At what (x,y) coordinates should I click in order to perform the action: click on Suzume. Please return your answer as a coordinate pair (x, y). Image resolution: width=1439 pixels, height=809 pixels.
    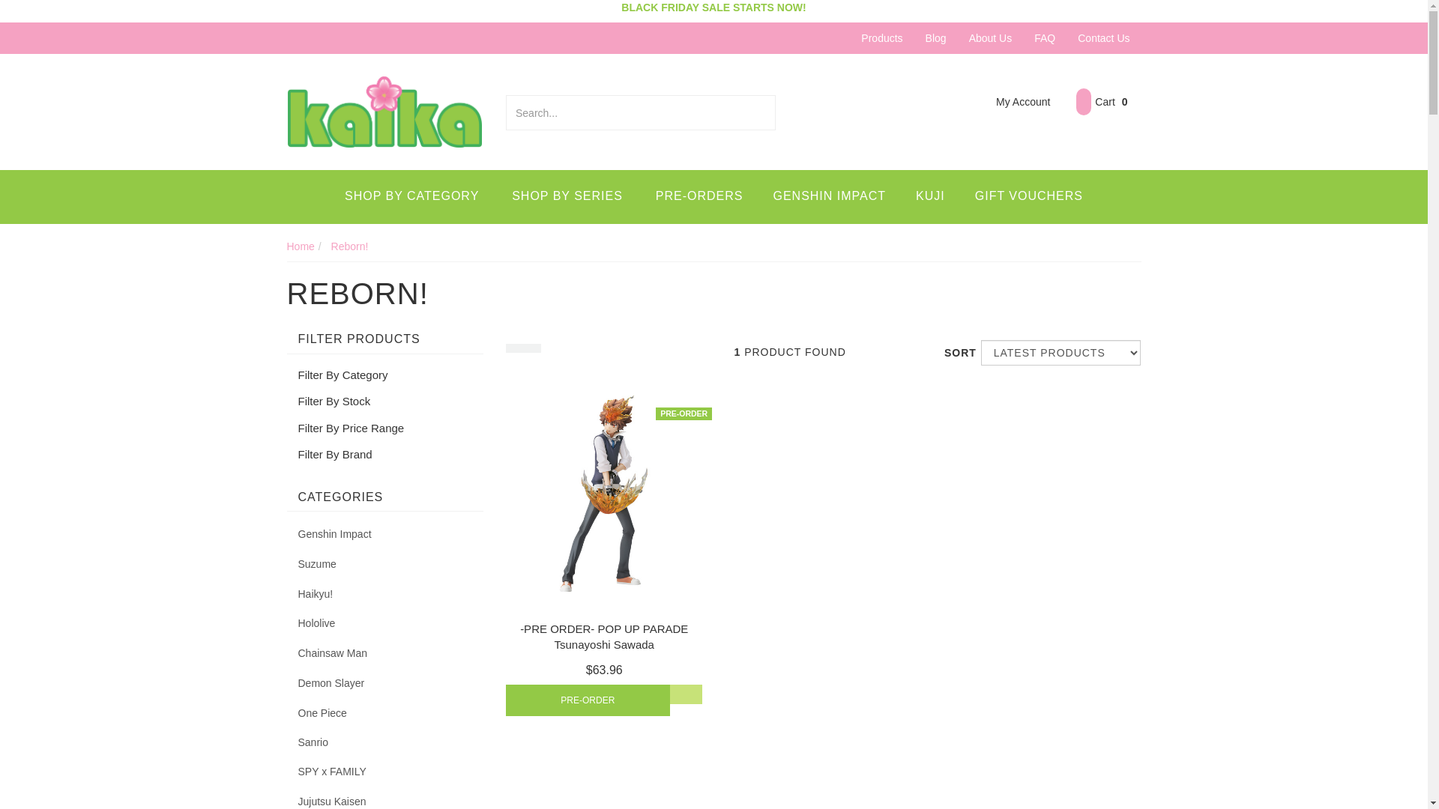
    Looking at the image, I should click on (385, 564).